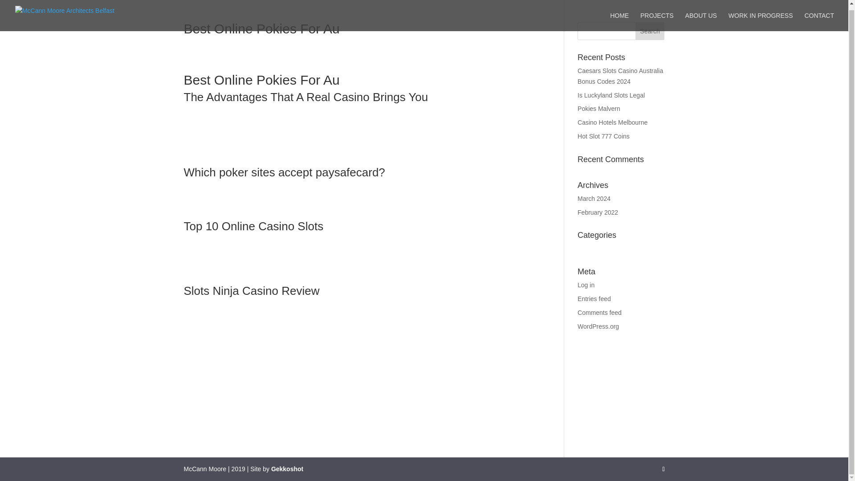 The image size is (855, 481). I want to click on Gekkoshot, so click(287, 469).